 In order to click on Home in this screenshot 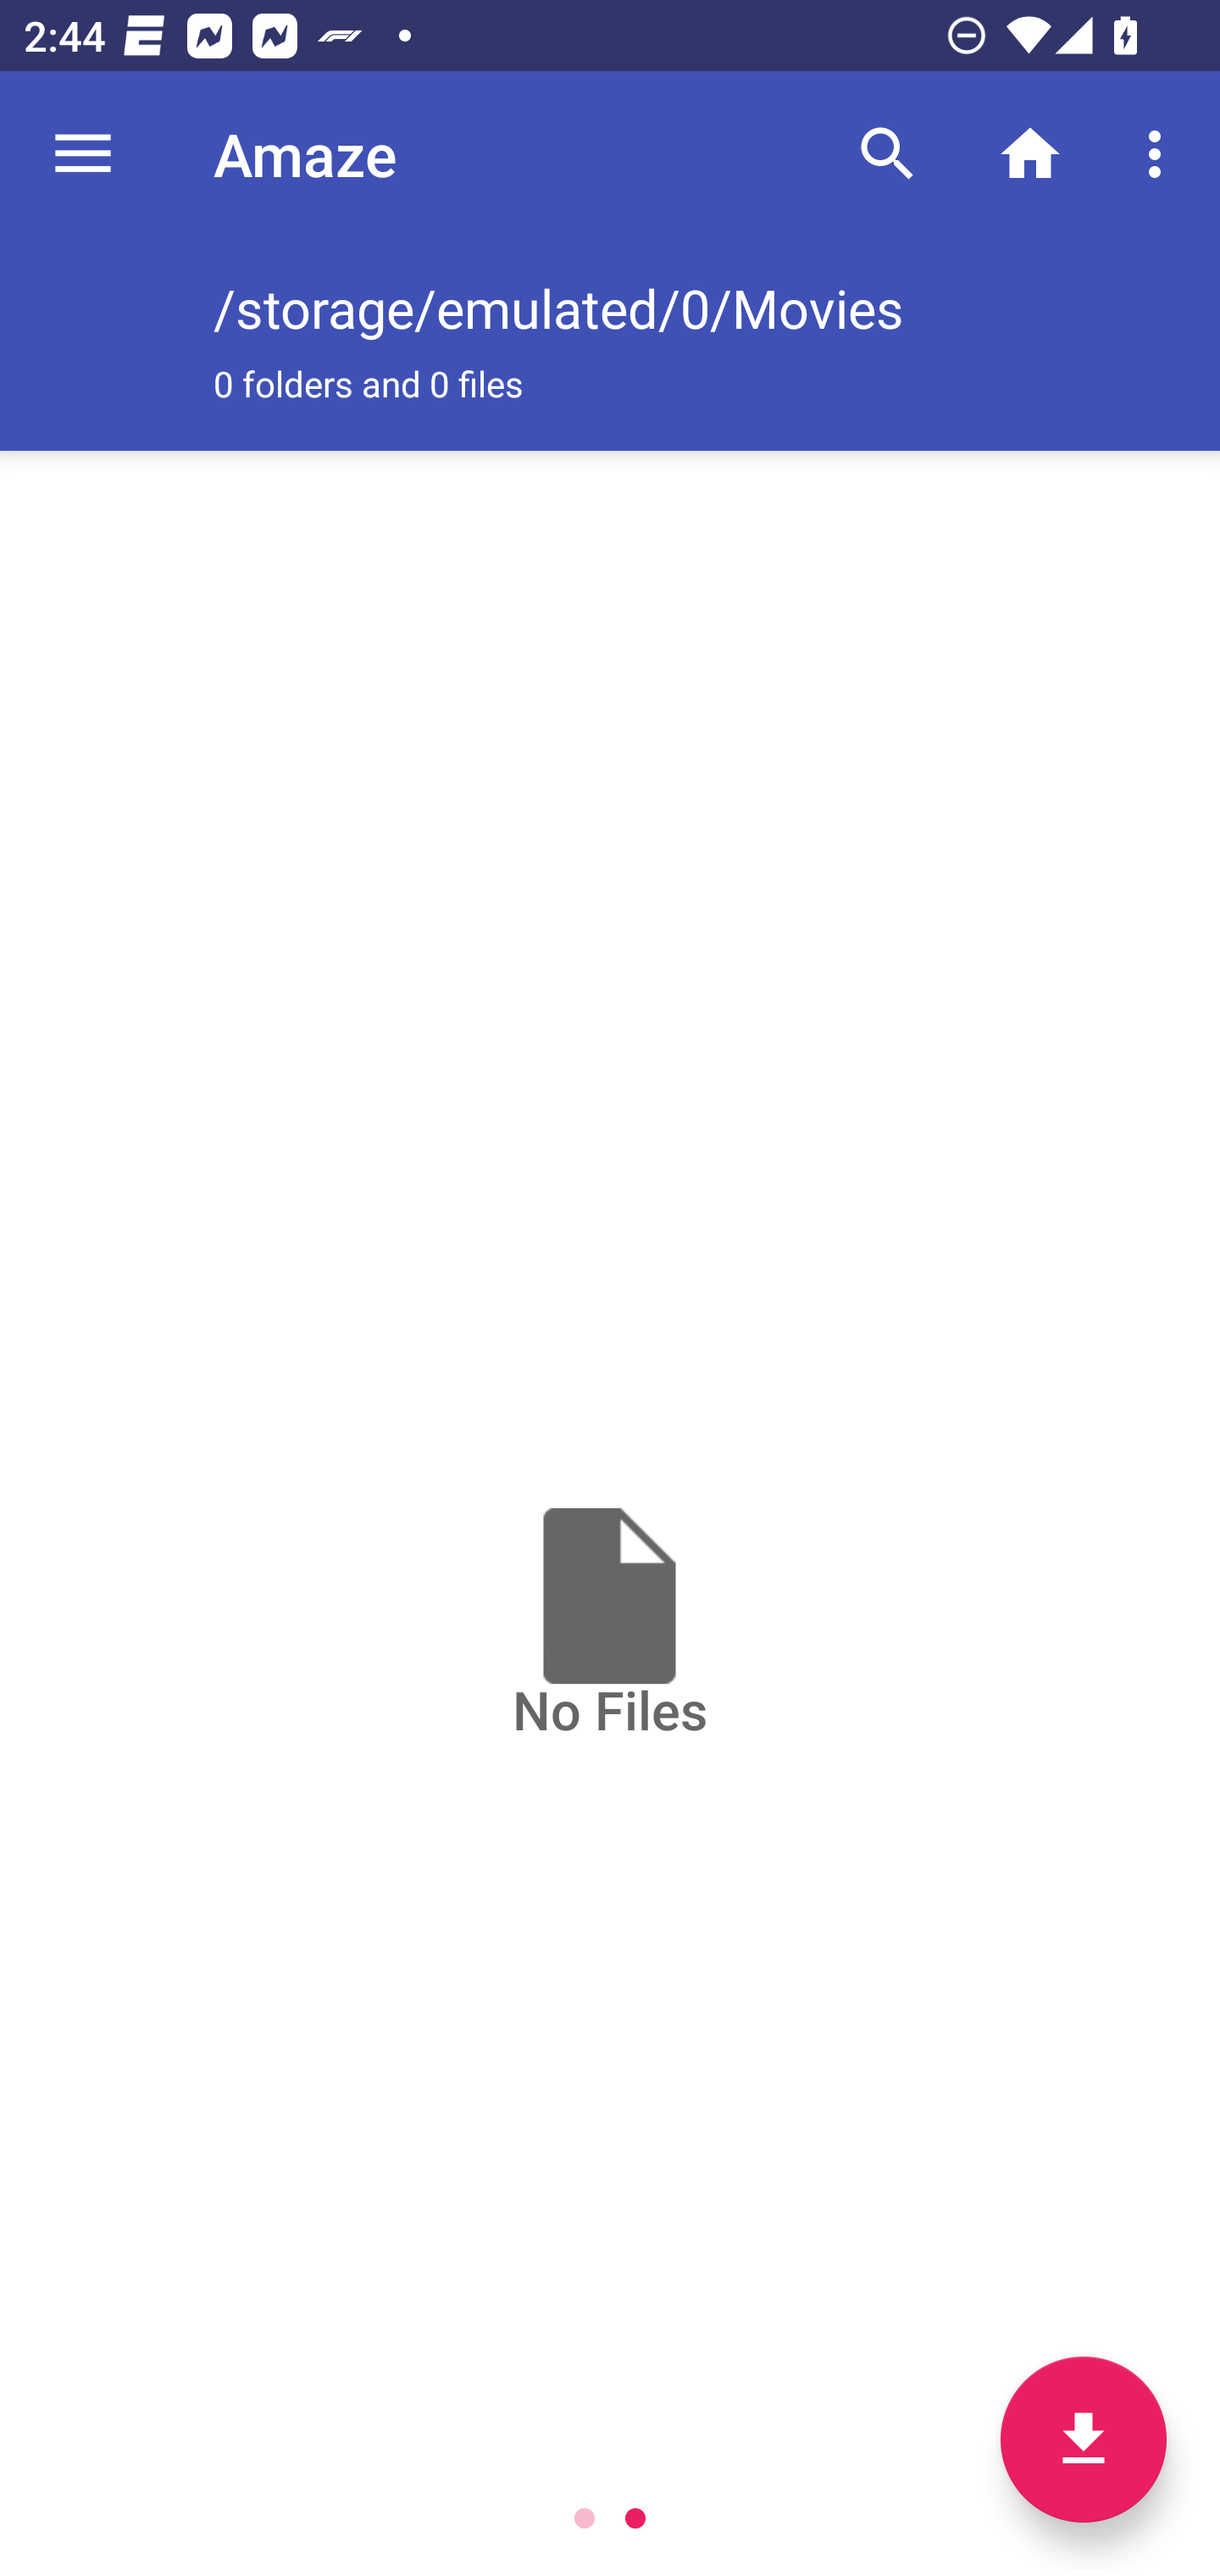, I will do `click(1030, 154)`.